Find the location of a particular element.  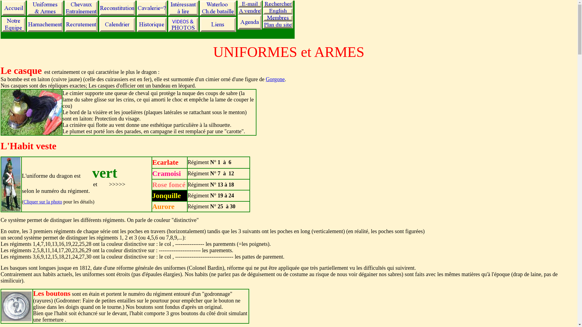

Cliquer sur la photo is located at coordinates (43, 202).